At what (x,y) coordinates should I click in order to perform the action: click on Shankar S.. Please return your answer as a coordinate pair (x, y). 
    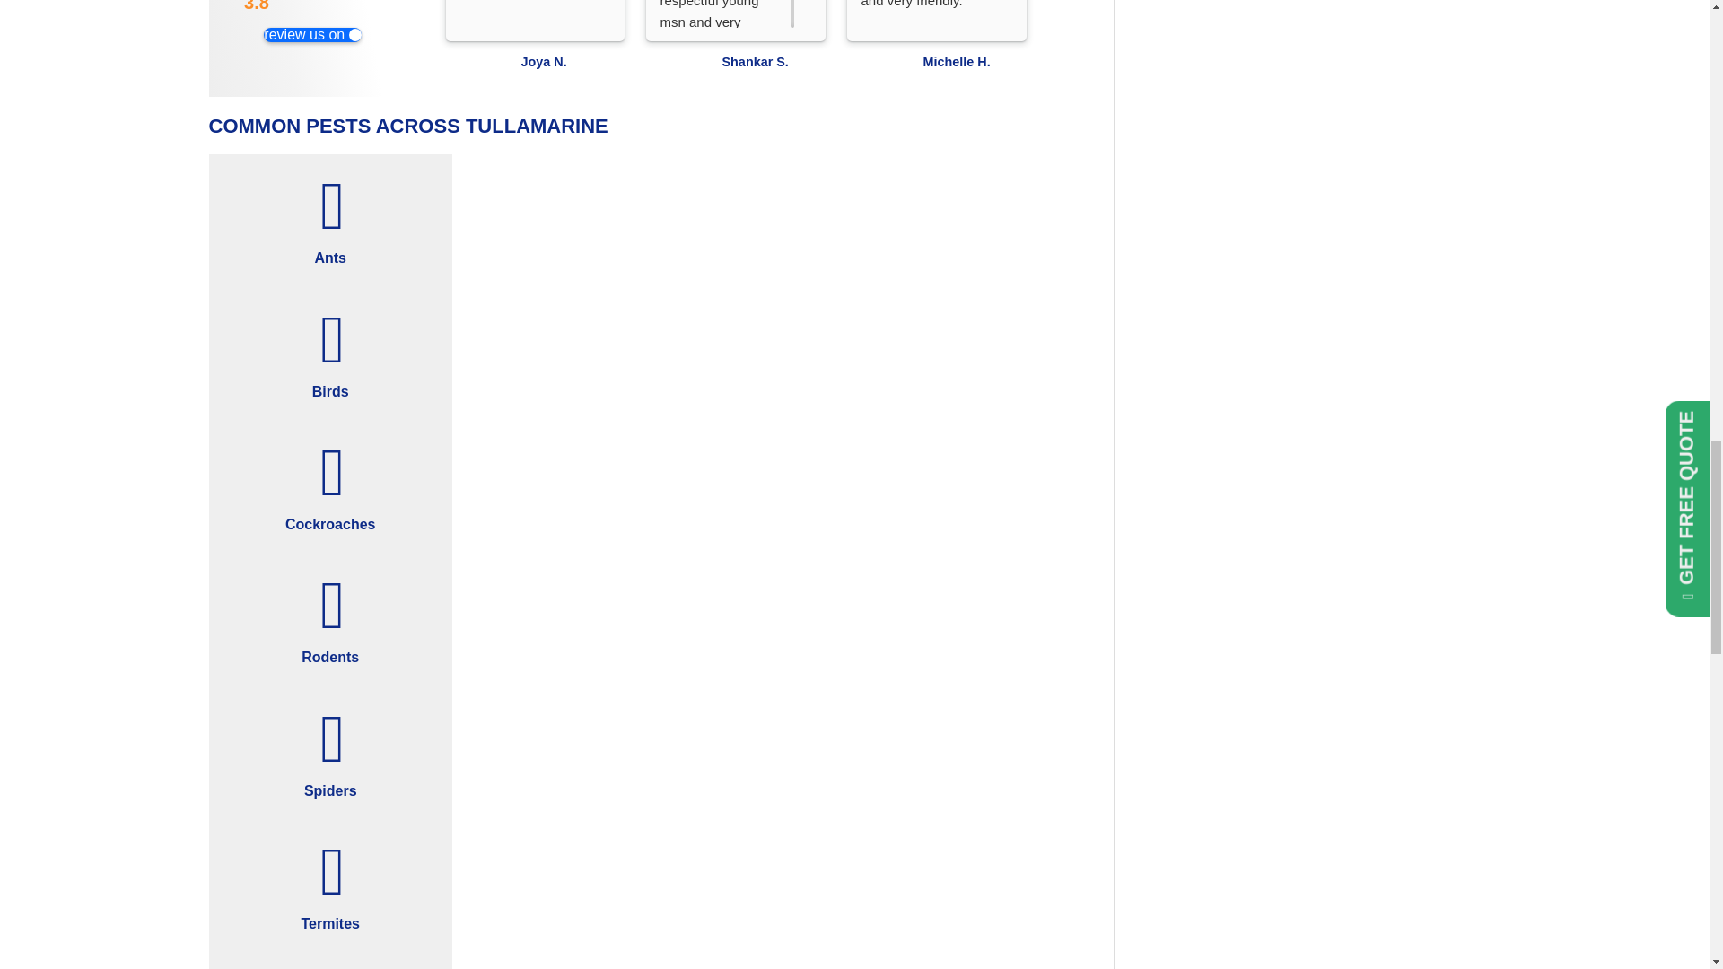
    Looking at the image, I should click on (774, 61).